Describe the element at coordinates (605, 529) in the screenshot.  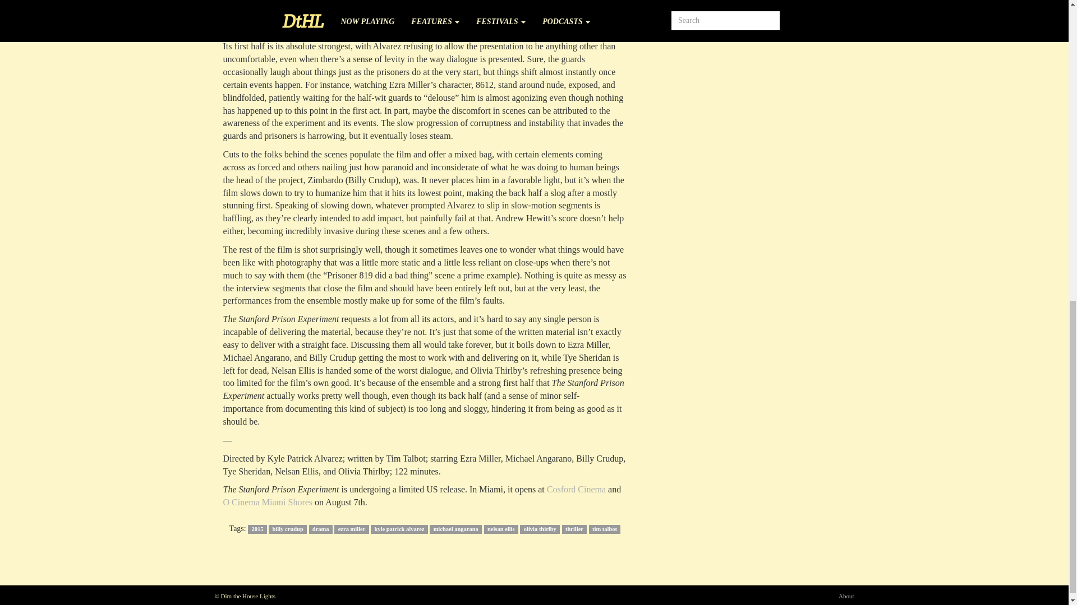
I see `tim talbot` at that location.